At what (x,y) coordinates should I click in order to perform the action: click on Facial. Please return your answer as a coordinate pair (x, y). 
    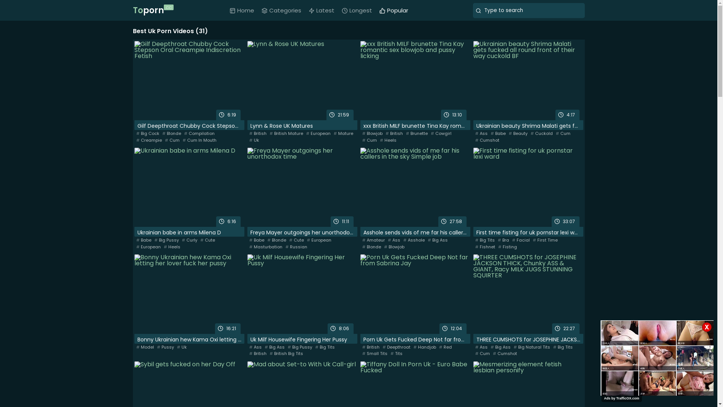
    Looking at the image, I should click on (521, 240).